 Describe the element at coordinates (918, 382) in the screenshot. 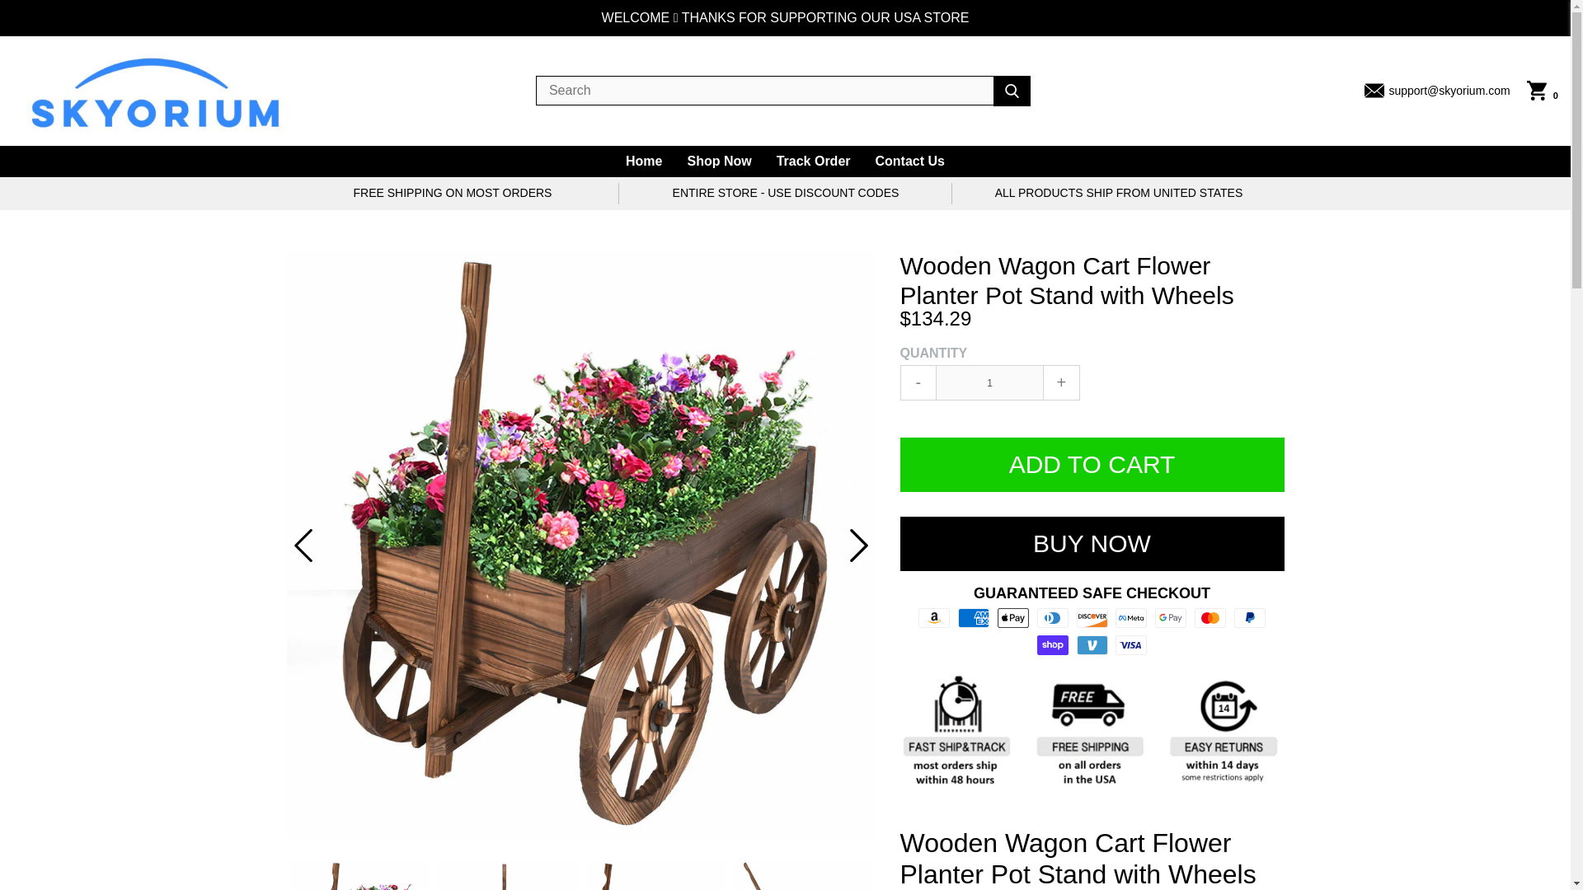

I see `-` at that location.